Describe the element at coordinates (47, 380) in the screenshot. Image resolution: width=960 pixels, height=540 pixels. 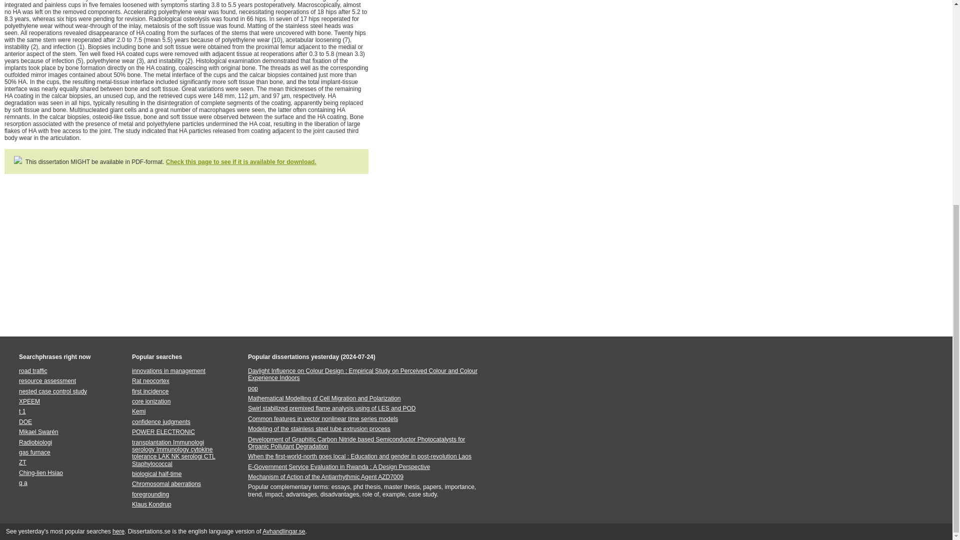
I see `resource assessment` at that location.